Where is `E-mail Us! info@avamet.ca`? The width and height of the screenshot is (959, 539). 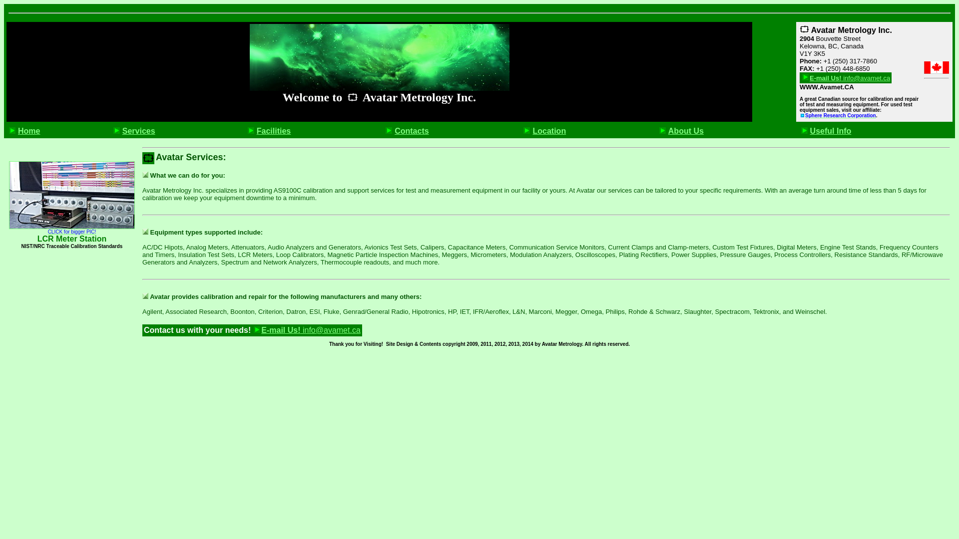
E-mail Us! info@avamet.ca is located at coordinates (307, 330).